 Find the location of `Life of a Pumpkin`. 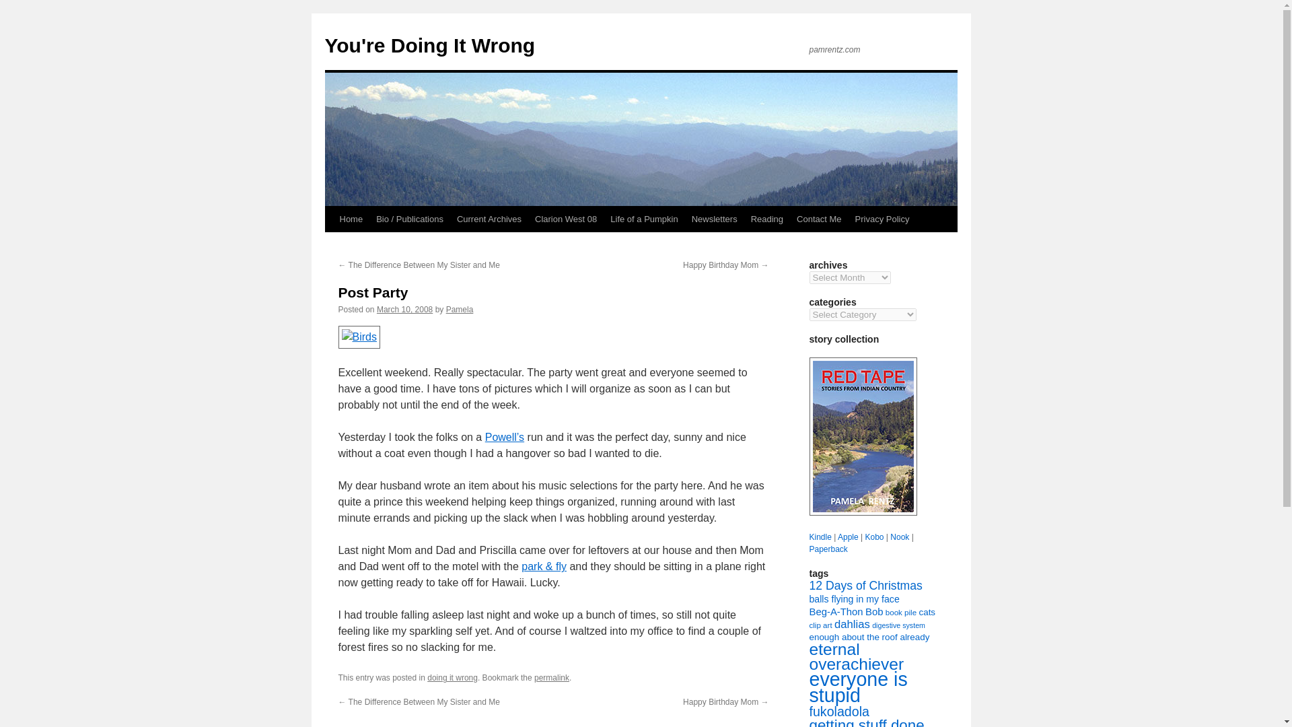

Life of a Pumpkin is located at coordinates (643, 219).